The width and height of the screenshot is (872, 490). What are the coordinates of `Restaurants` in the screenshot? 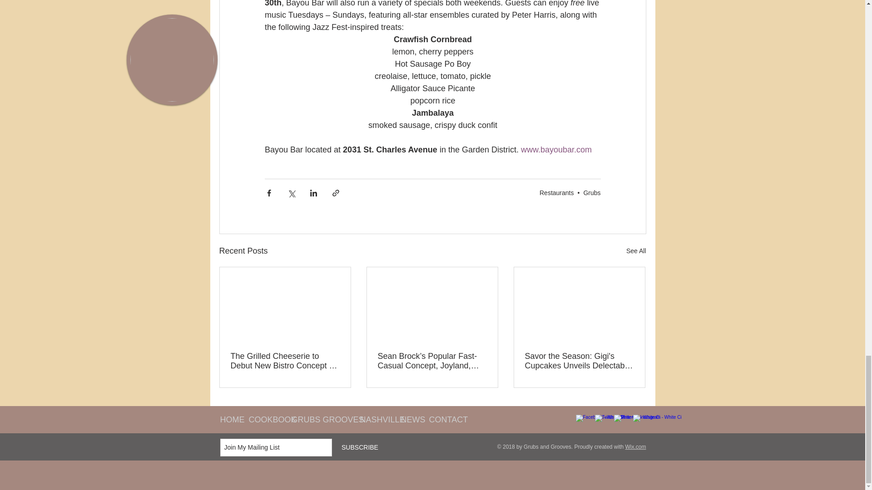 It's located at (557, 192).